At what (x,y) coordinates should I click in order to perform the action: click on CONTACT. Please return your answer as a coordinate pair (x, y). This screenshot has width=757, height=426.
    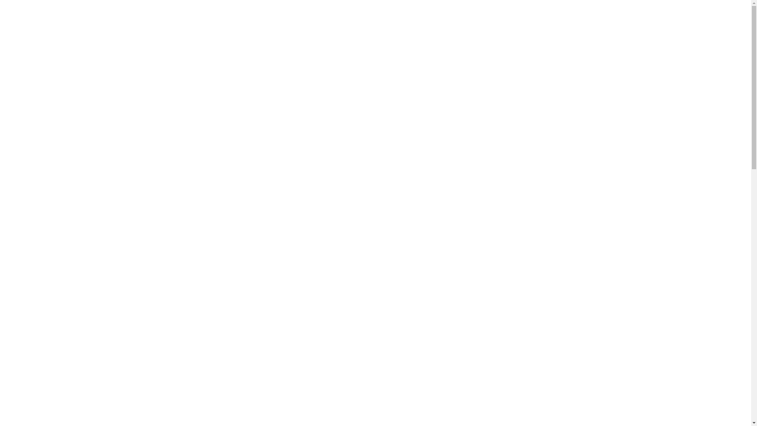
    Looking at the image, I should click on (557, 22).